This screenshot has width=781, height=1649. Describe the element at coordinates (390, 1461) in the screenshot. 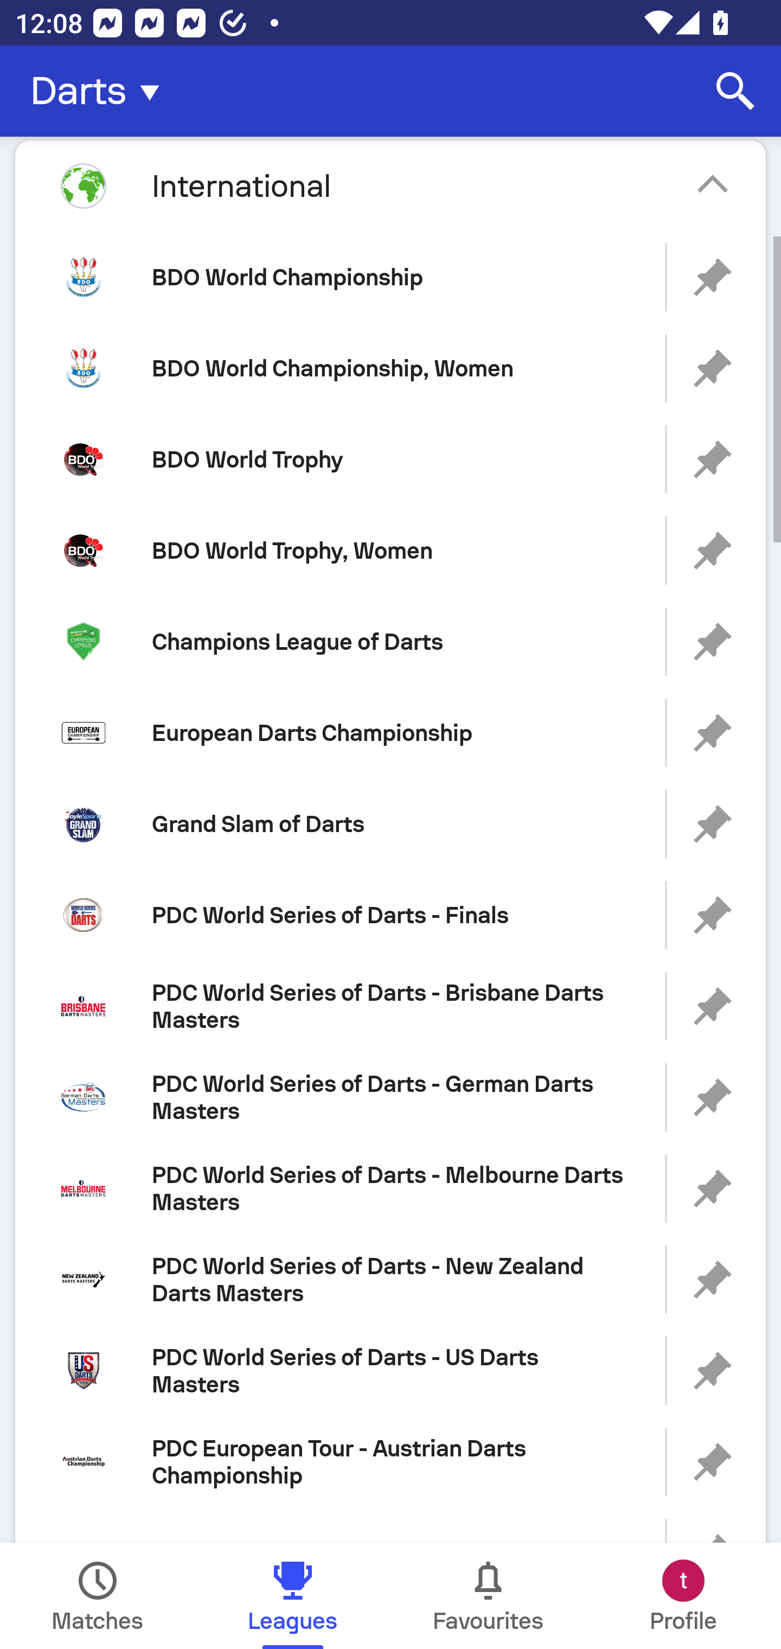

I see `PDC European Tour - Austrian Darts Championship` at that location.